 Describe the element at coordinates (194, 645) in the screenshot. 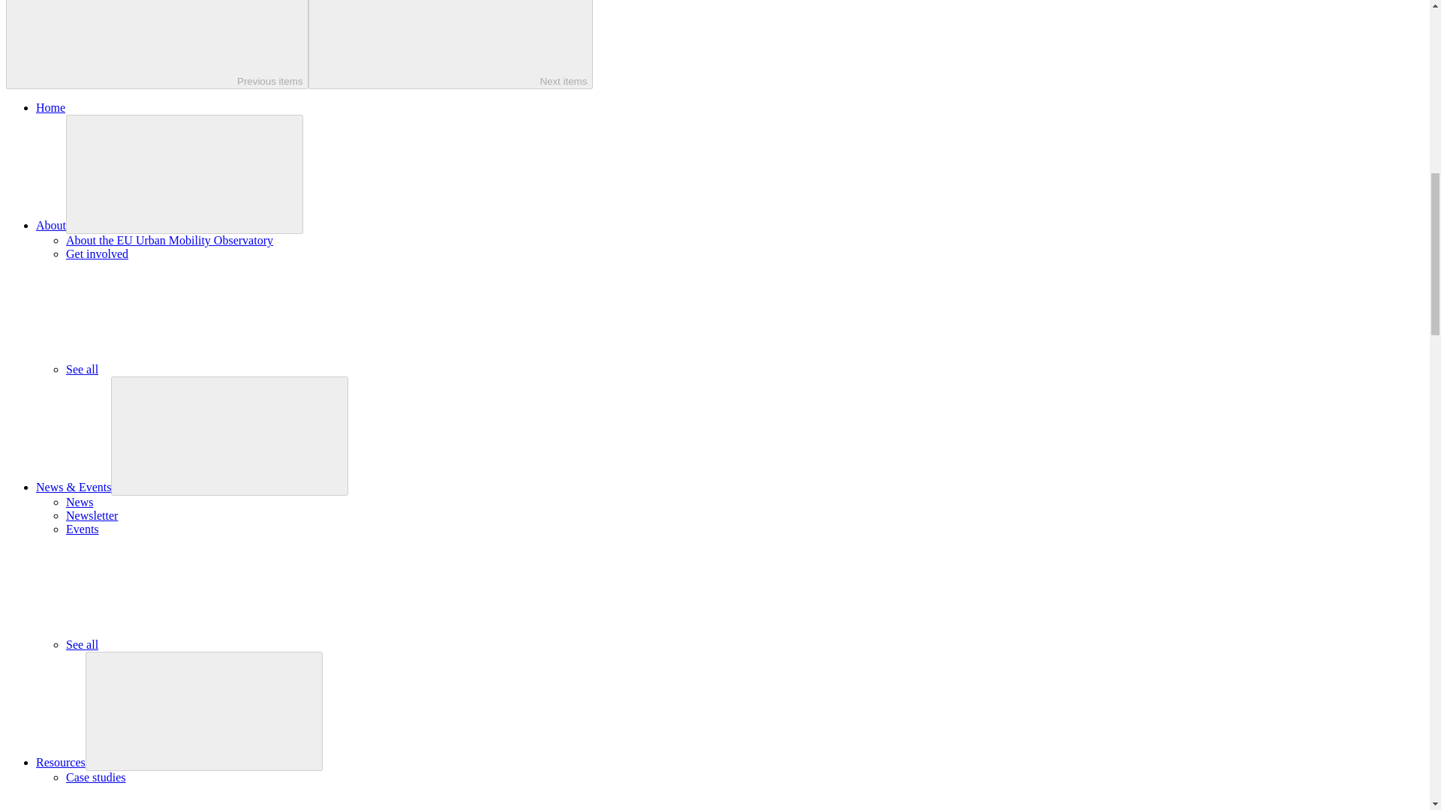

I see `See all` at that location.